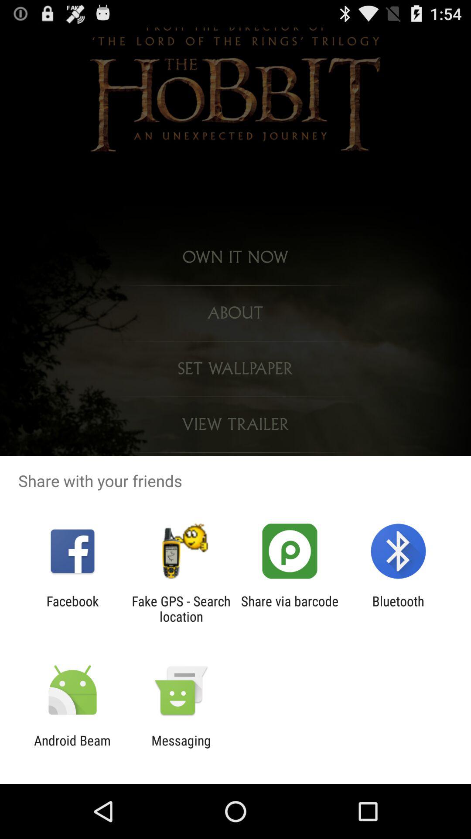 The height and width of the screenshot is (839, 471). What do you see at coordinates (290, 609) in the screenshot?
I see `jump until the share via barcode` at bounding box center [290, 609].